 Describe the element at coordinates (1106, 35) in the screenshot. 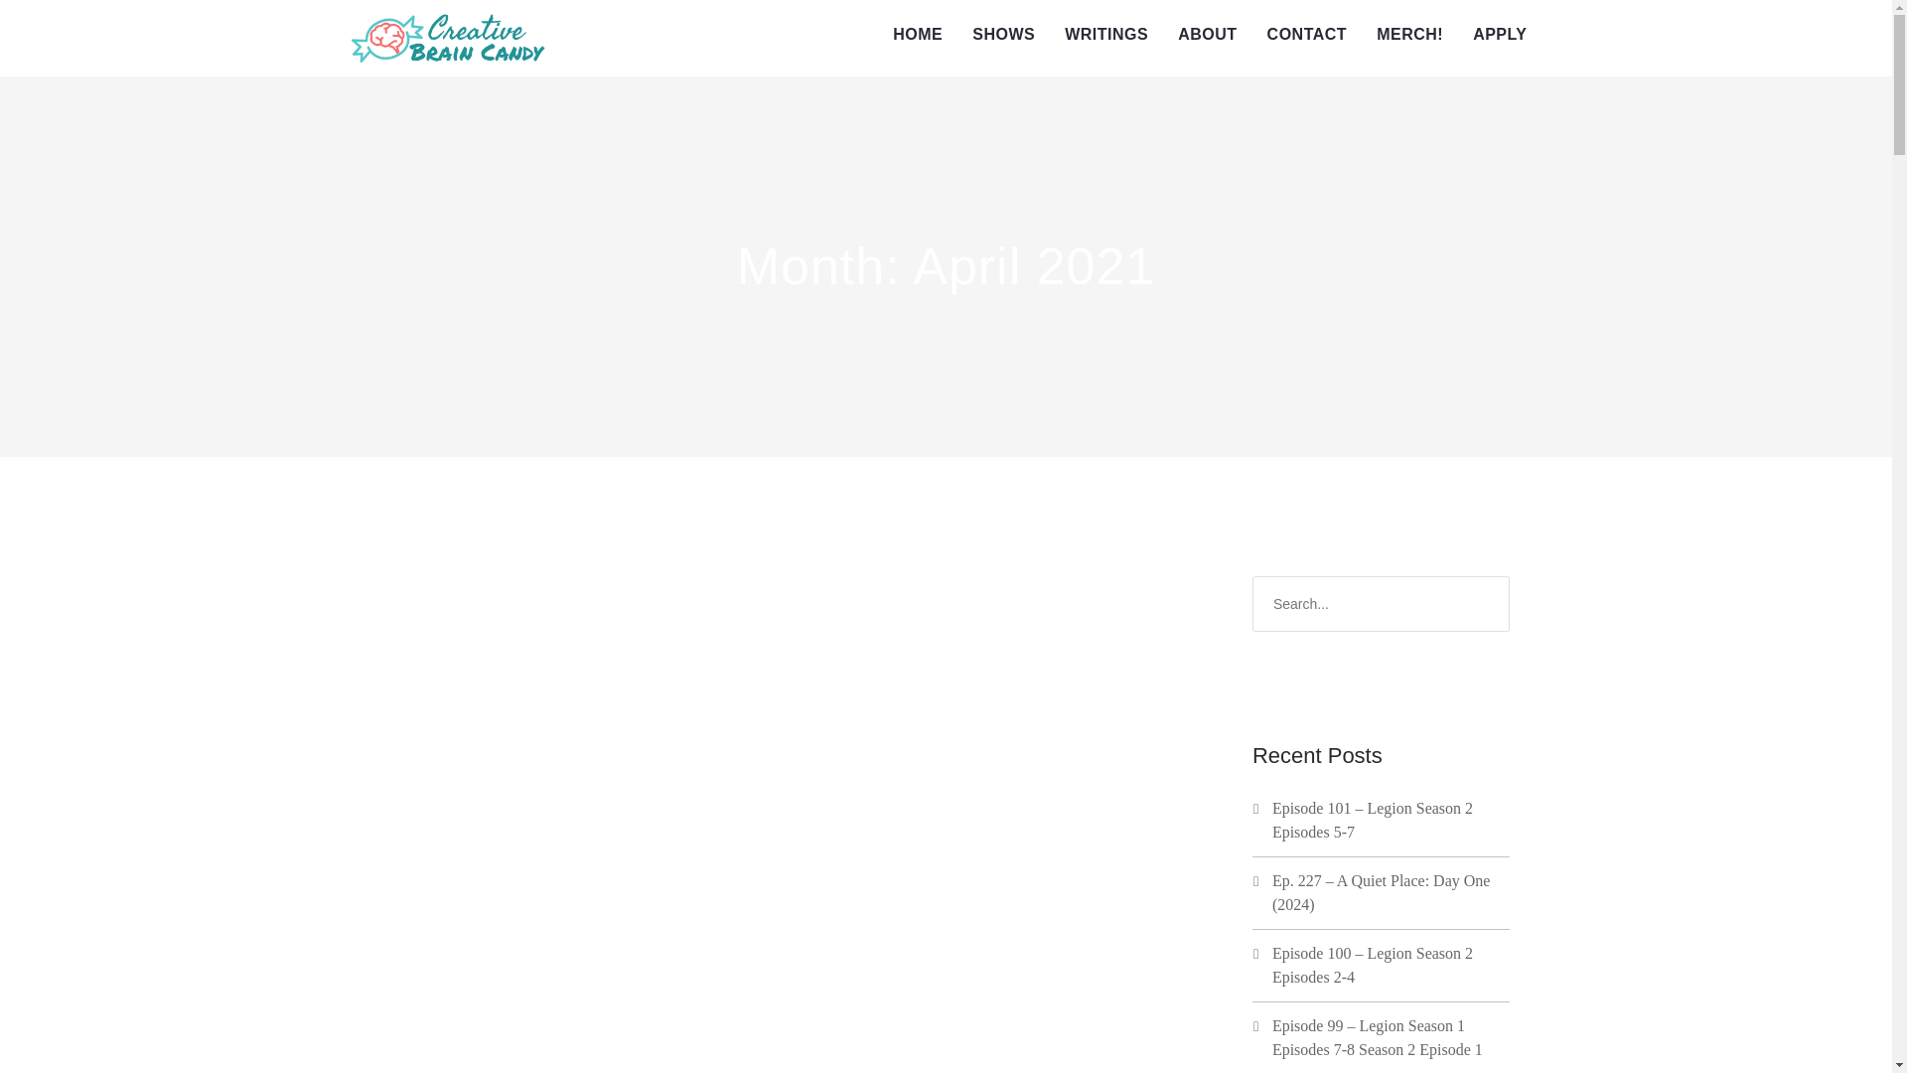

I see `WRITINGS` at that location.